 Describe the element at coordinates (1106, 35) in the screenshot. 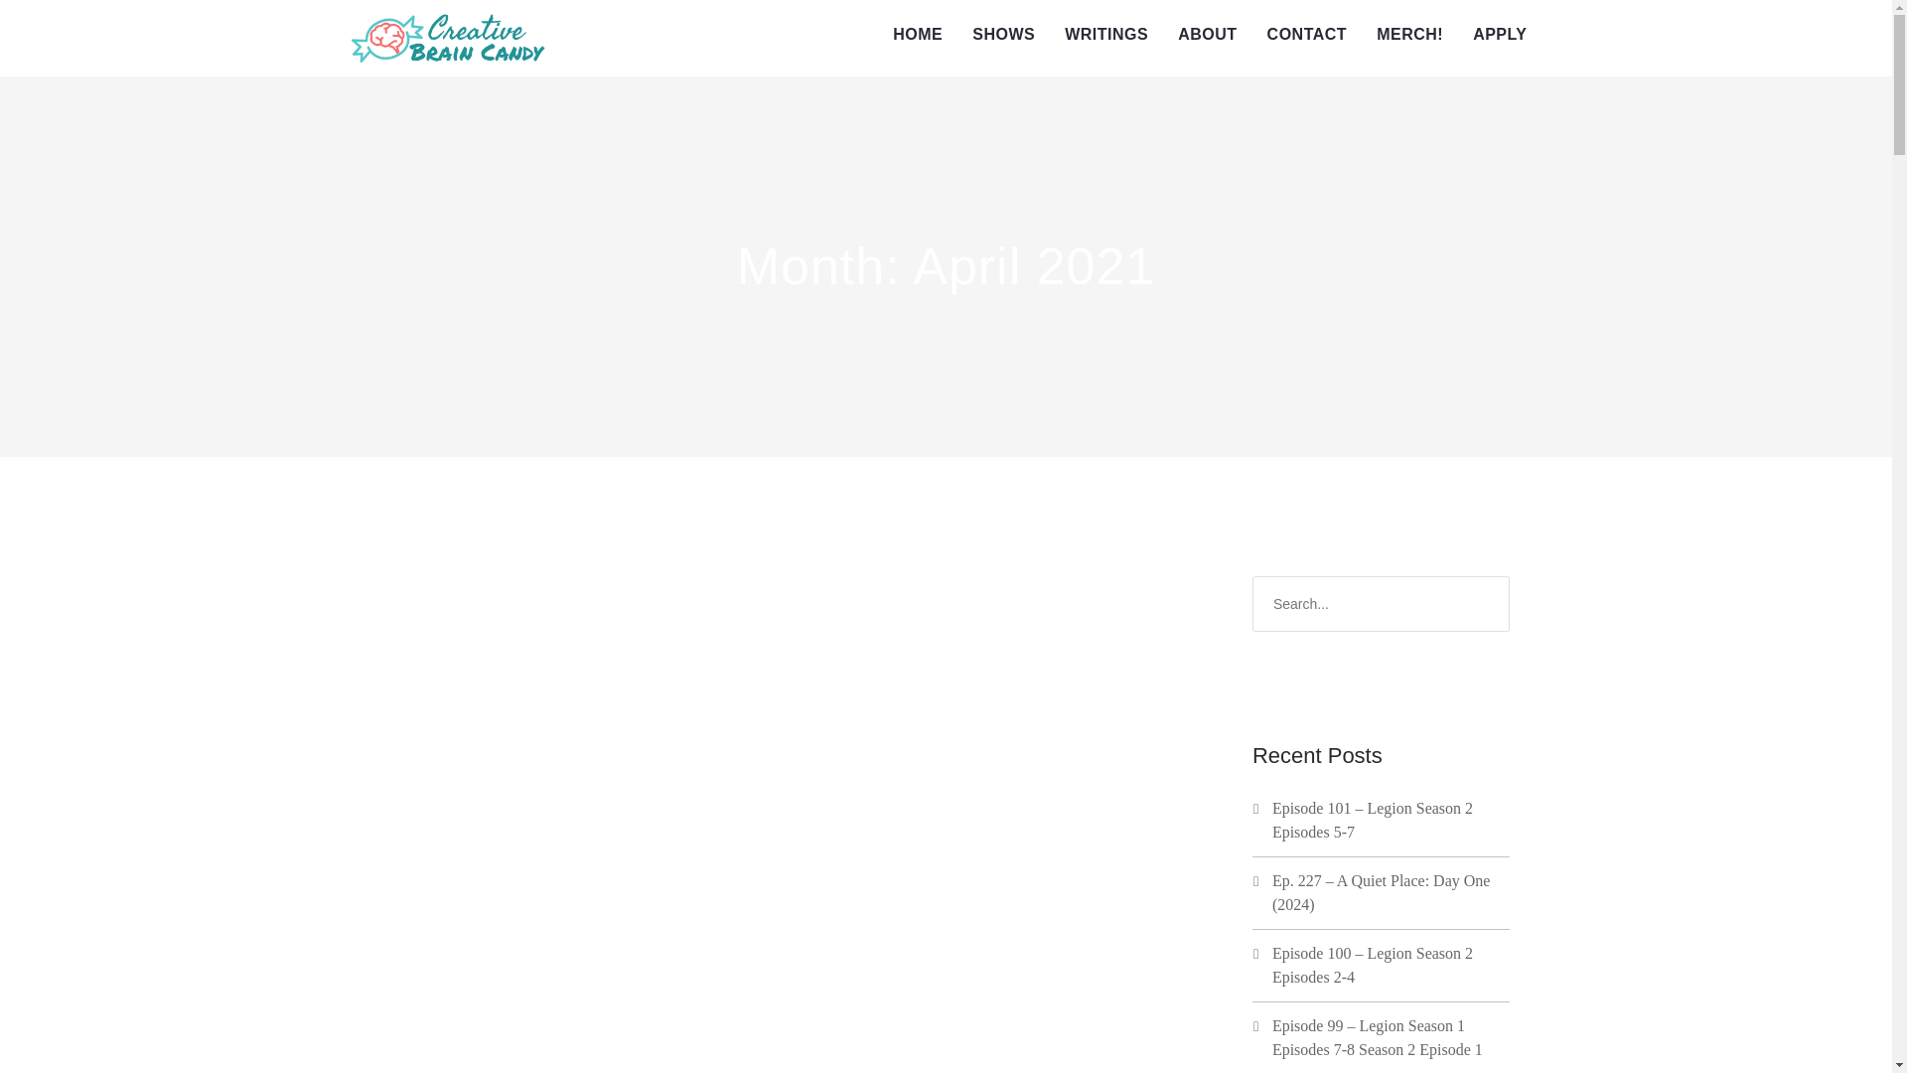

I see `WRITINGS` at that location.